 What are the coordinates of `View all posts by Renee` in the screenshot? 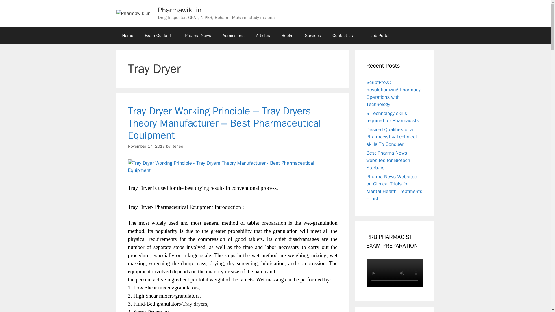 It's located at (177, 146).